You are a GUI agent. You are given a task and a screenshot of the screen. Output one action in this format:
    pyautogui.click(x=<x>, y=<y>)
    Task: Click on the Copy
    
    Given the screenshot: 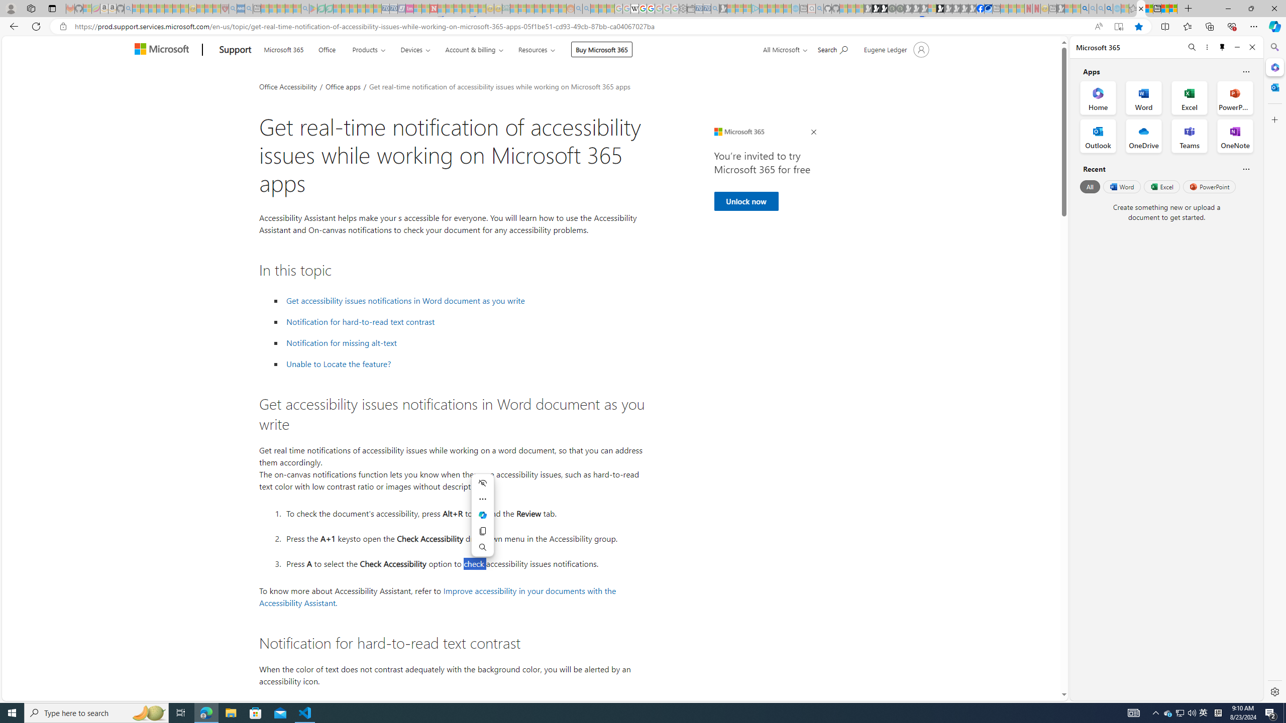 What is the action you would take?
    pyautogui.click(x=483, y=531)
    